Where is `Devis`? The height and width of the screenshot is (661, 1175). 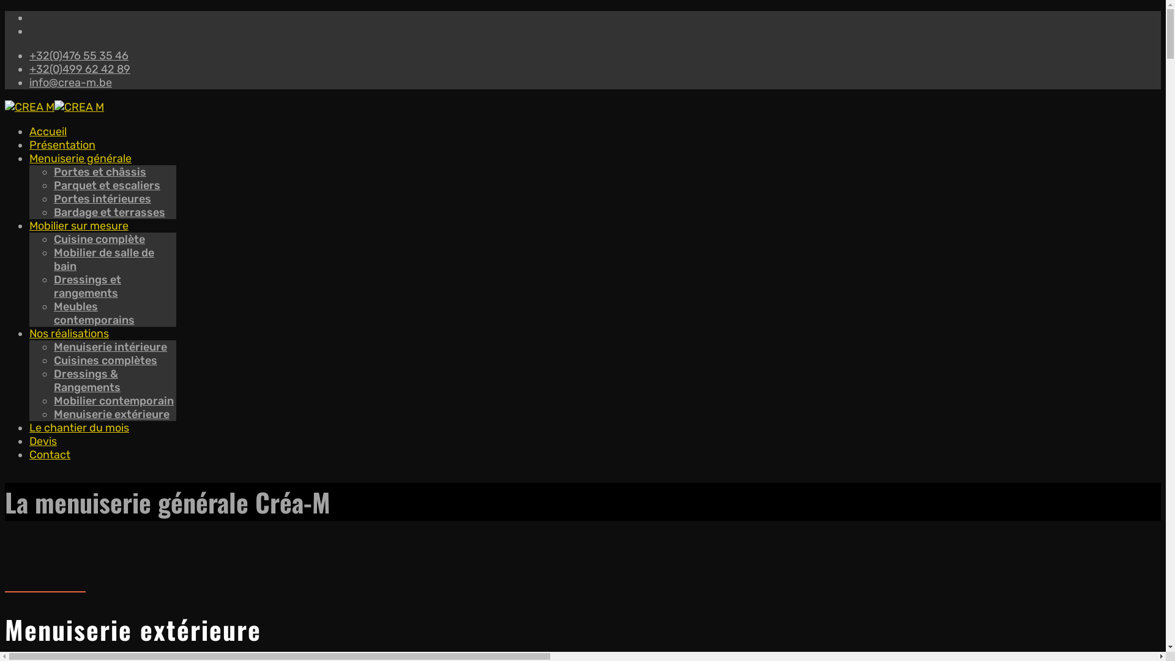
Devis is located at coordinates (43, 441).